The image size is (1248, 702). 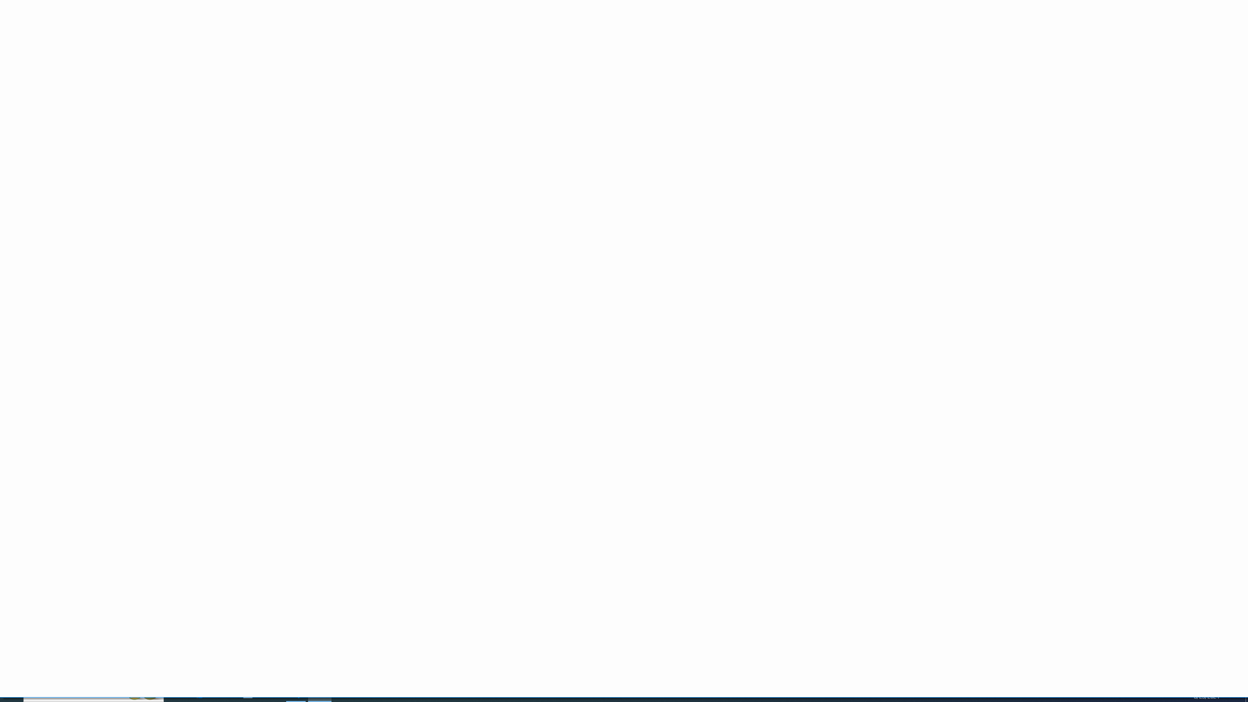 What do you see at coordinates (199, 58) in the screenshot?
I see `Show Phonetic Field` at bounding box center [199, 58].